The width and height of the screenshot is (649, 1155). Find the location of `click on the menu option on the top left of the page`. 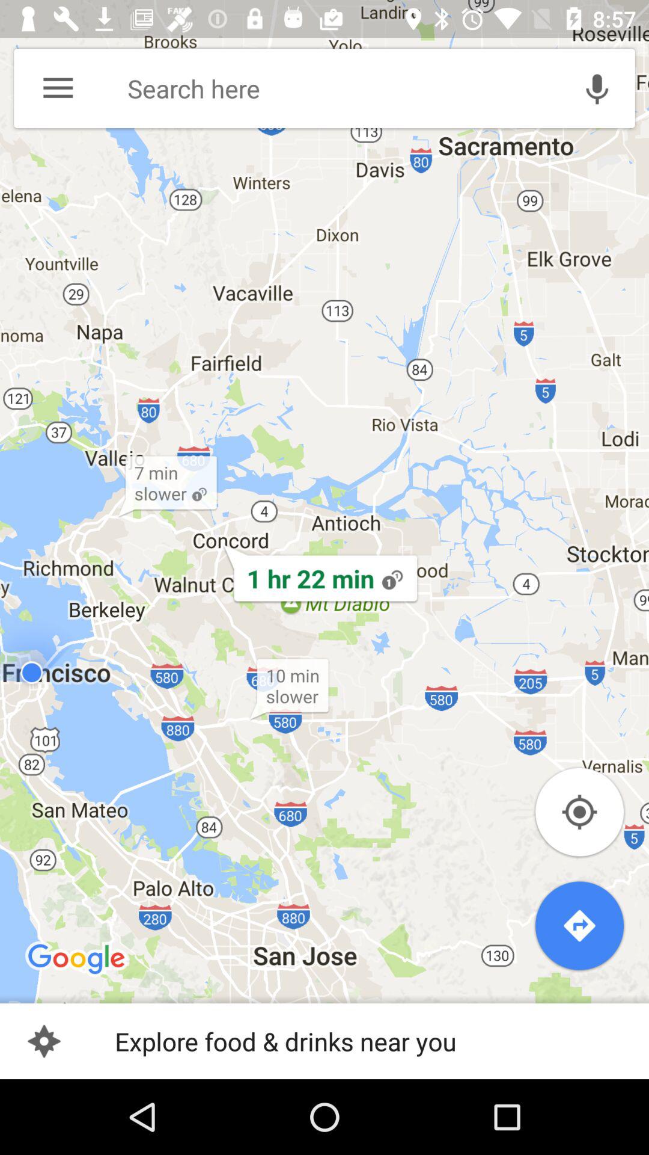

click on the menu option on the top left of the page is located at coordinates (58, 88).